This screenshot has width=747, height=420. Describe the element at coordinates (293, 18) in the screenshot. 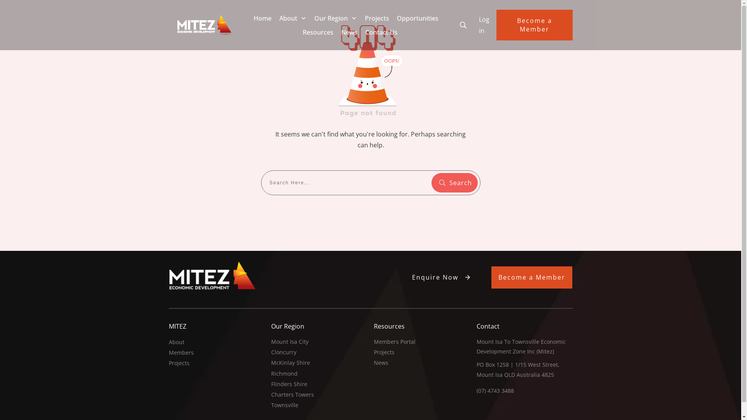

I see `About` at that location.